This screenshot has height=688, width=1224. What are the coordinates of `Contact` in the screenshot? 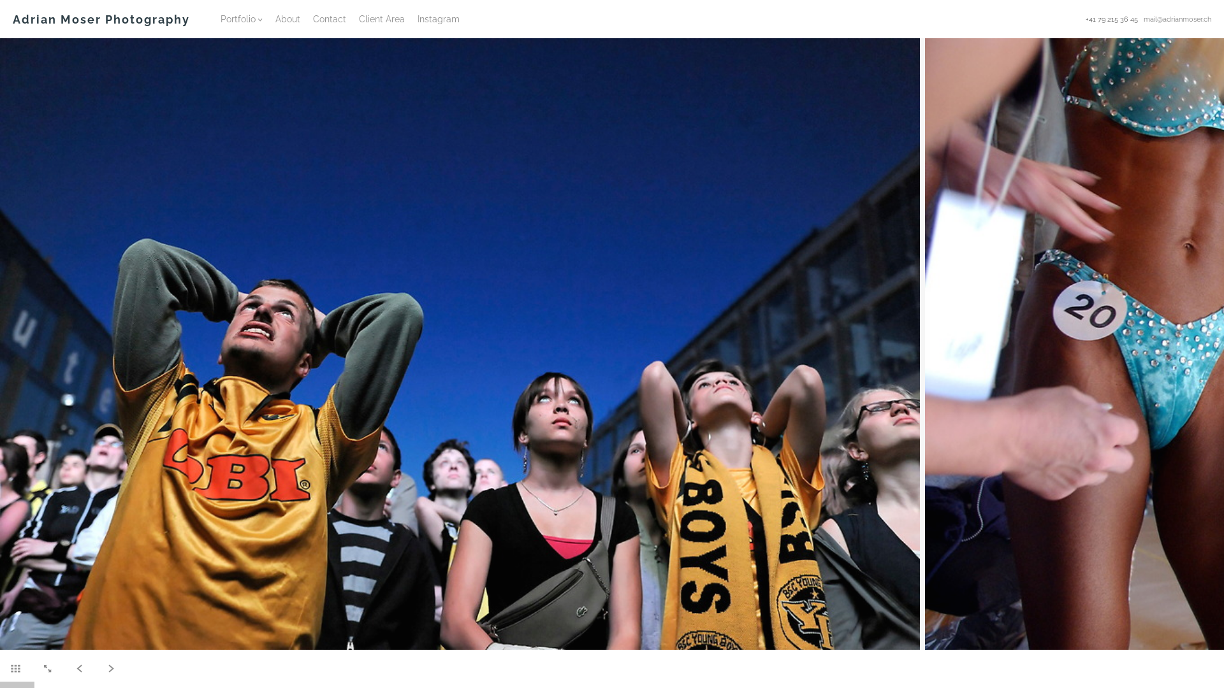 It's located at (330, 19).